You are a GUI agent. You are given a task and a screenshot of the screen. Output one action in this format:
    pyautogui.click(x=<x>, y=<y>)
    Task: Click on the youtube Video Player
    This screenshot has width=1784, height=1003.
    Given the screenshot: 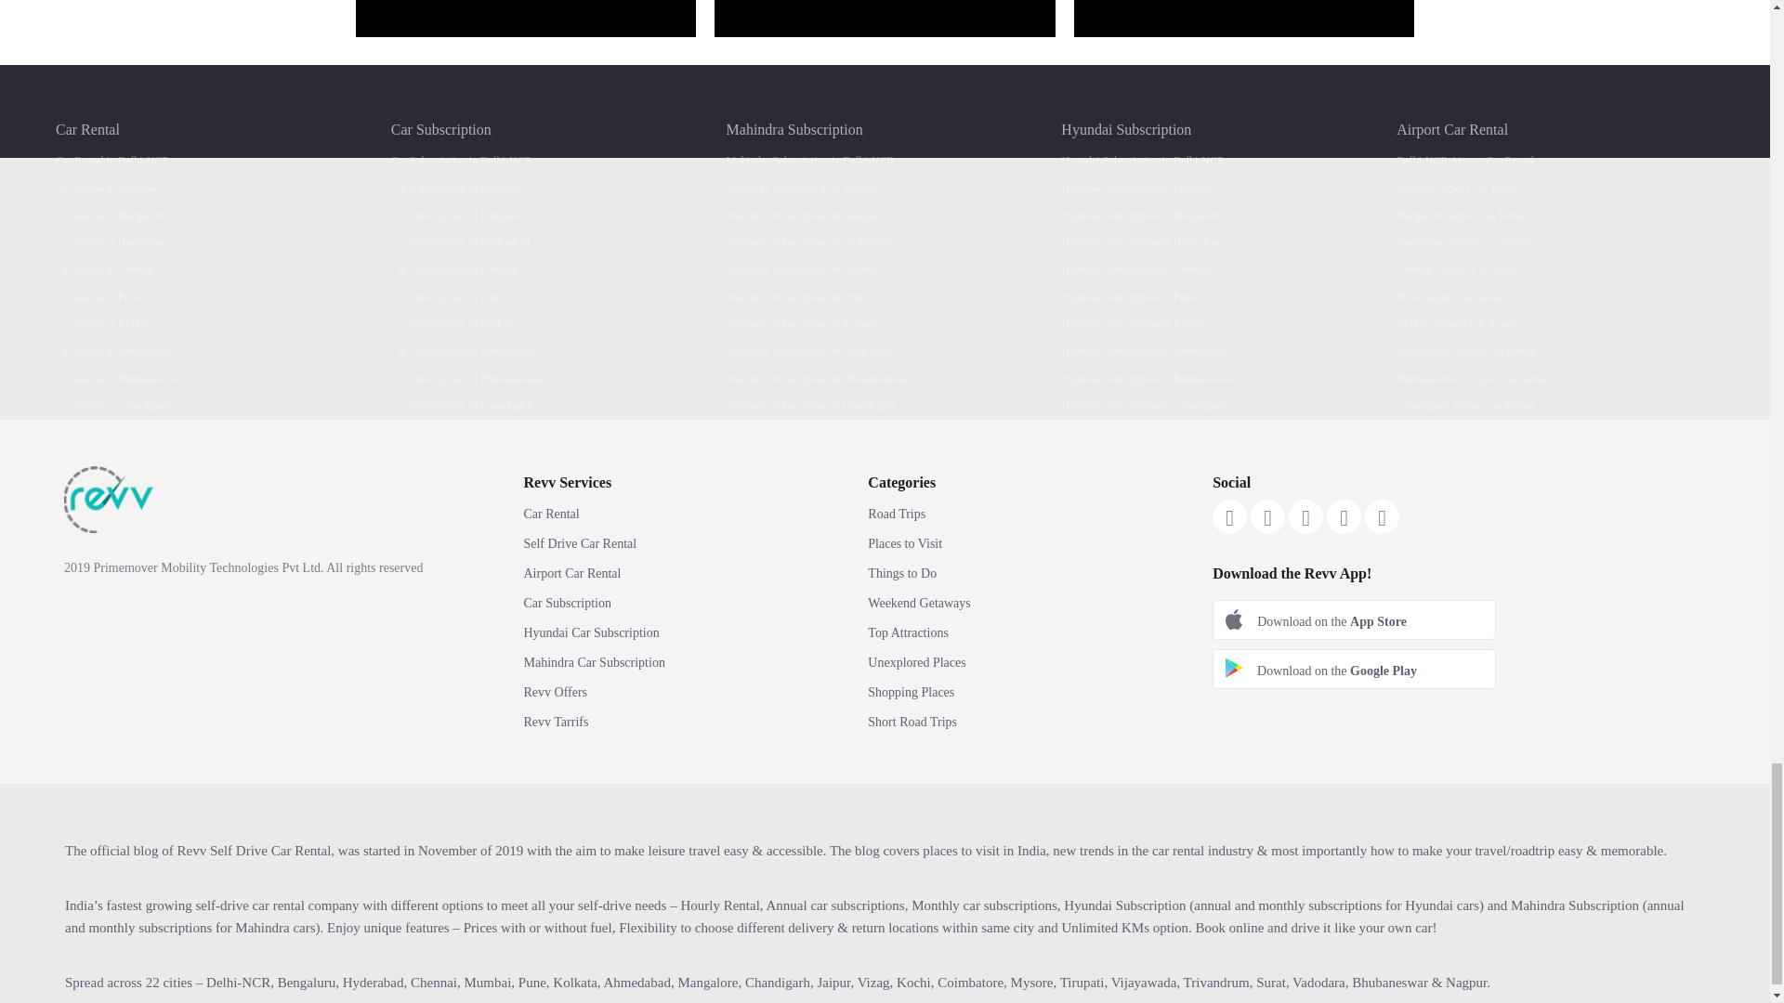 What is the action you would take?
    pyautogui.click(x=885, y=19)
    